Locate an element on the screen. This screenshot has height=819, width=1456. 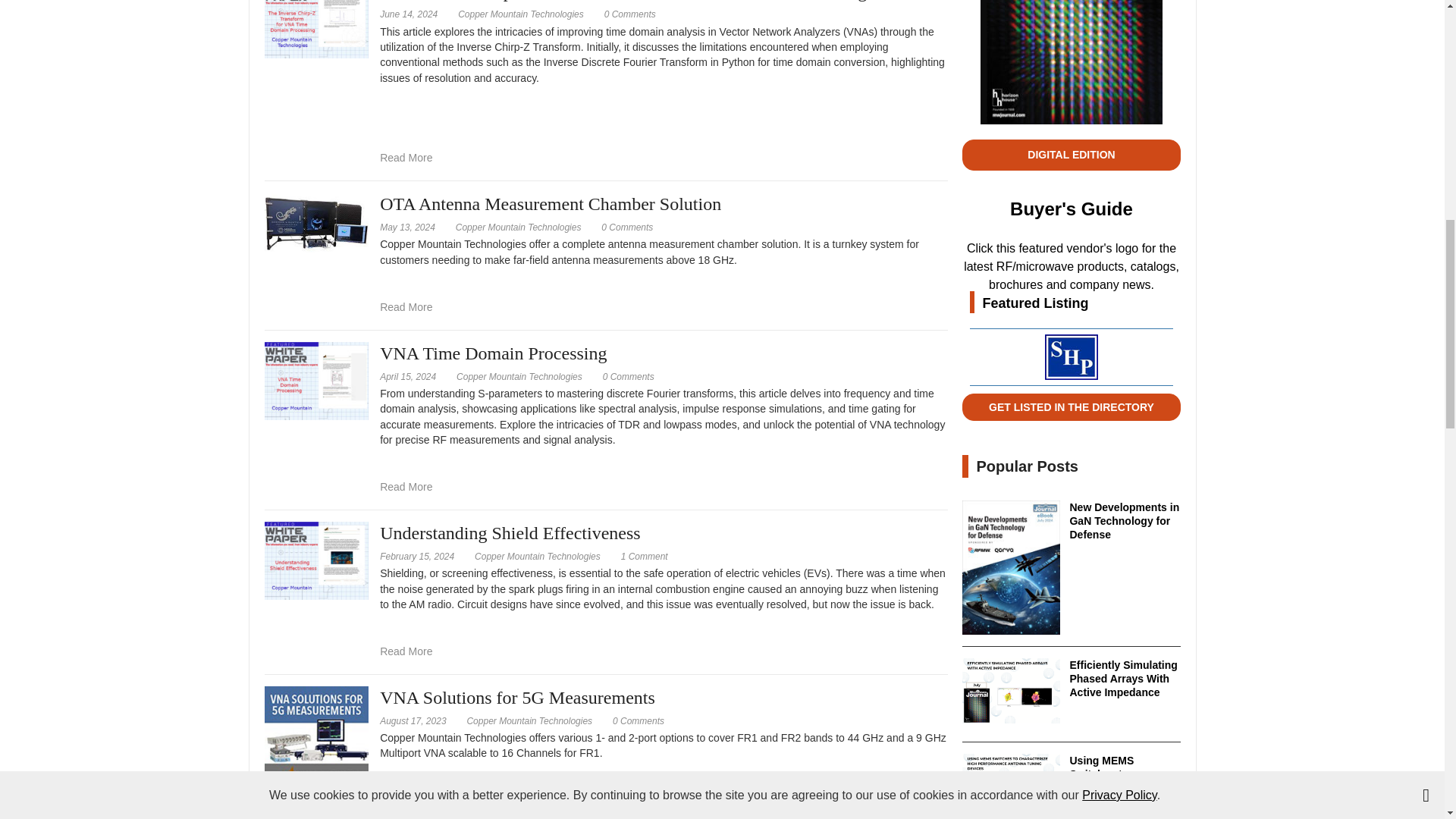
OTA  Antenna Measurement Chamber Solution is located at coordinates (315, 222).